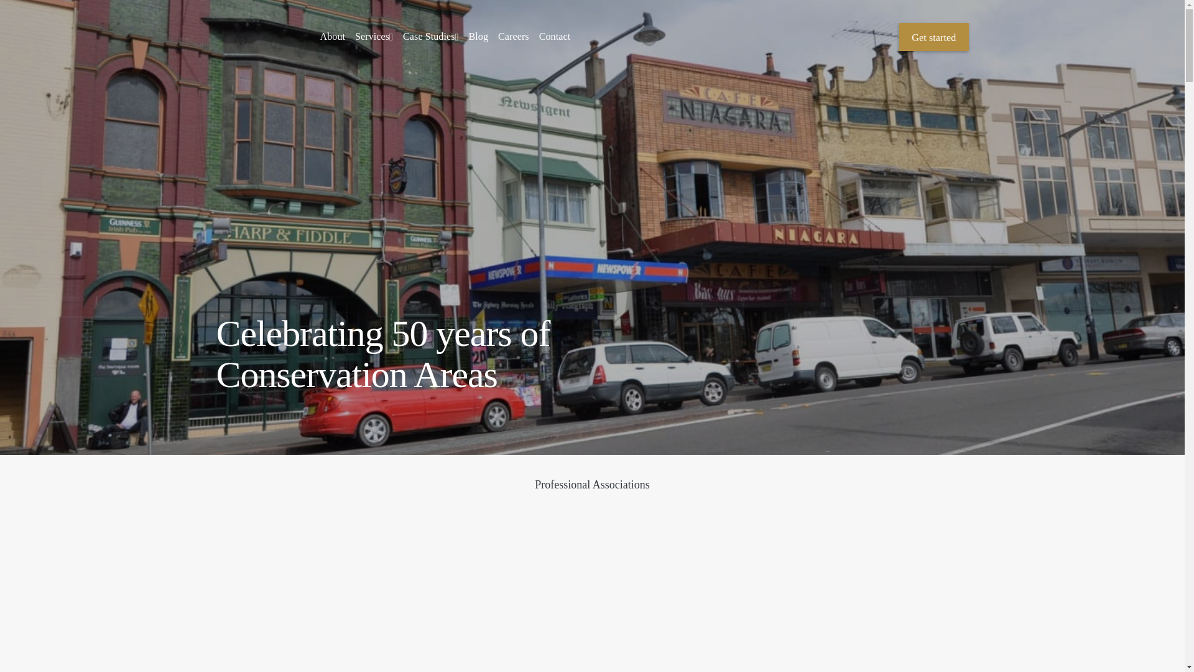 This screenshot has width=1194, height=672. What do you see at coordinates (430, 36) in the screenshot?
I see `Case Studies` at bounding box center [430, 36].